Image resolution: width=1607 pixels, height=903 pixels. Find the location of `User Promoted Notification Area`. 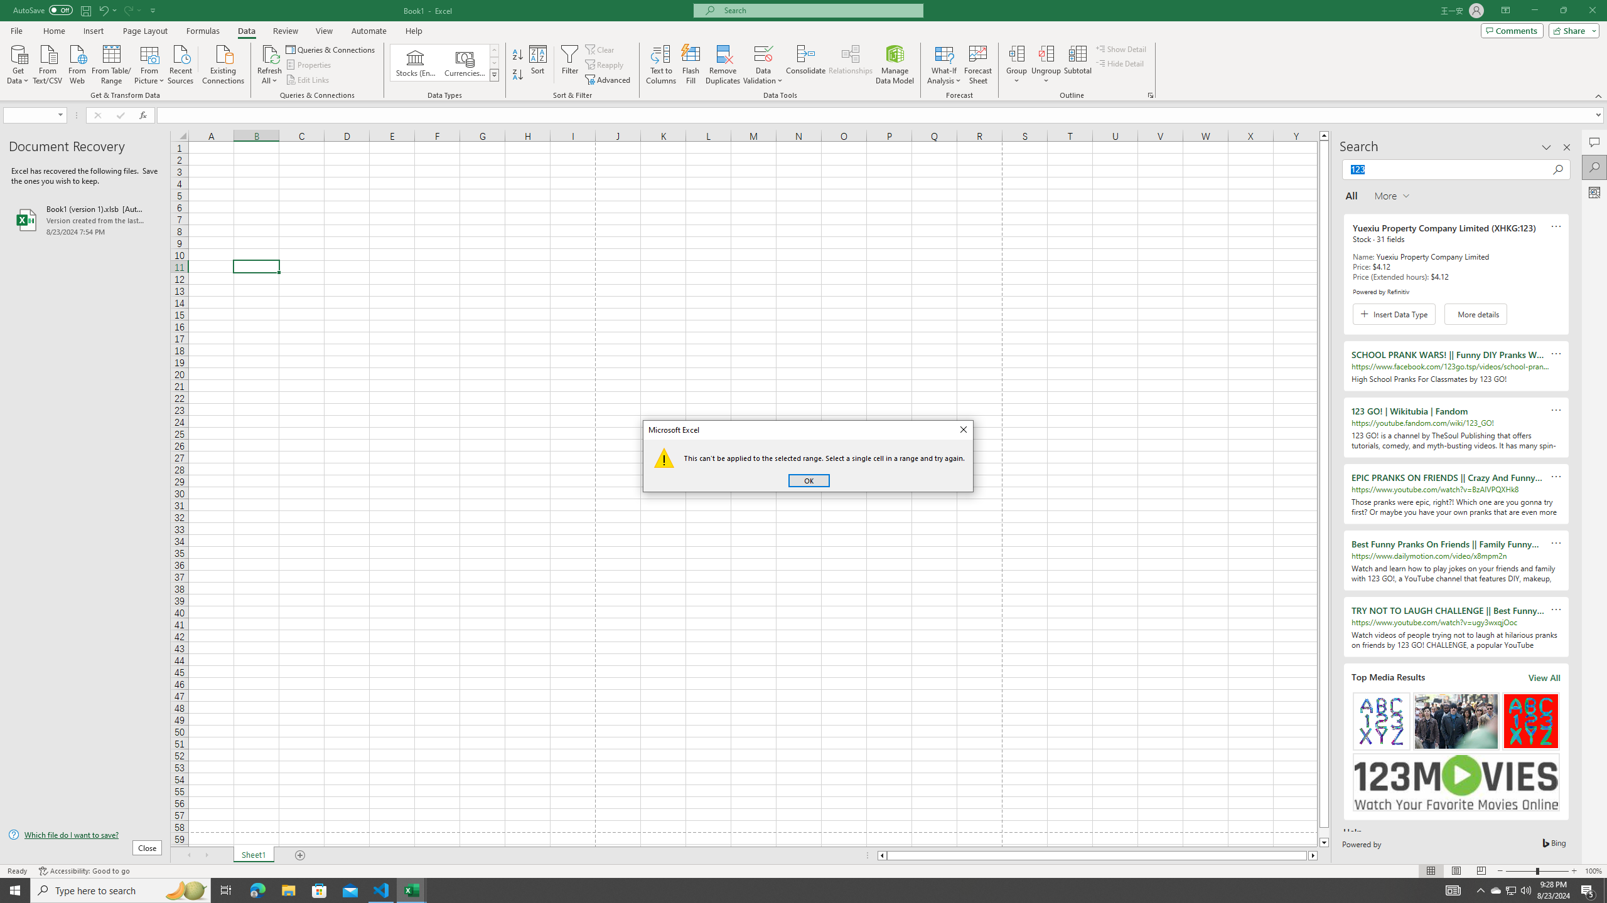

User Promoted Notification Area is located at coordinates (1510, 890).